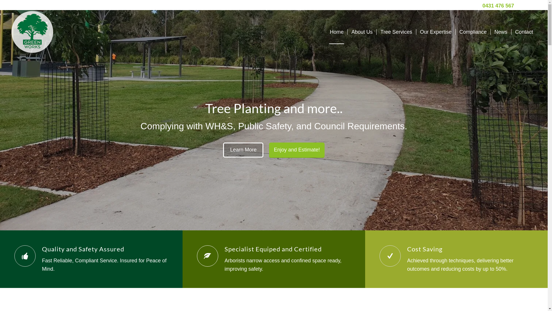 Image resolution: width=552 pixels, height=311 pixels. What do you see at coordinates (25, 256) in the screenshot?
I see `Quality and Safety Assured` at bounding box center [25, 256].